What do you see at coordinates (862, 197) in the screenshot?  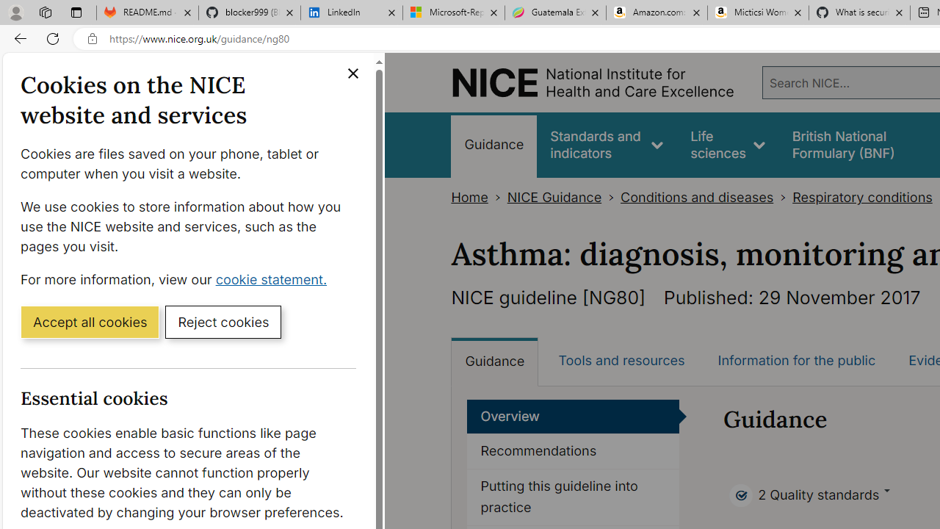 I see `Respiratory conditions` at bounding box center [862, 197].